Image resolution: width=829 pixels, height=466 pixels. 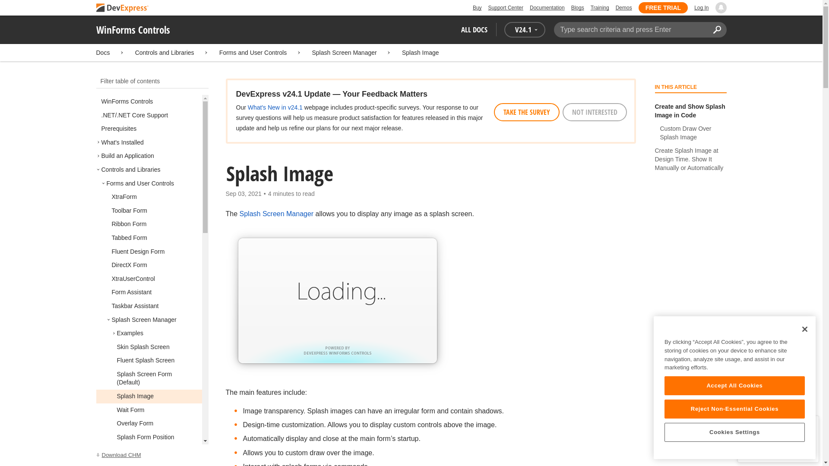 What do you see at coordinates (623, 8) in the screenshot?
I see `Demos` at bounding box center [623, 8].